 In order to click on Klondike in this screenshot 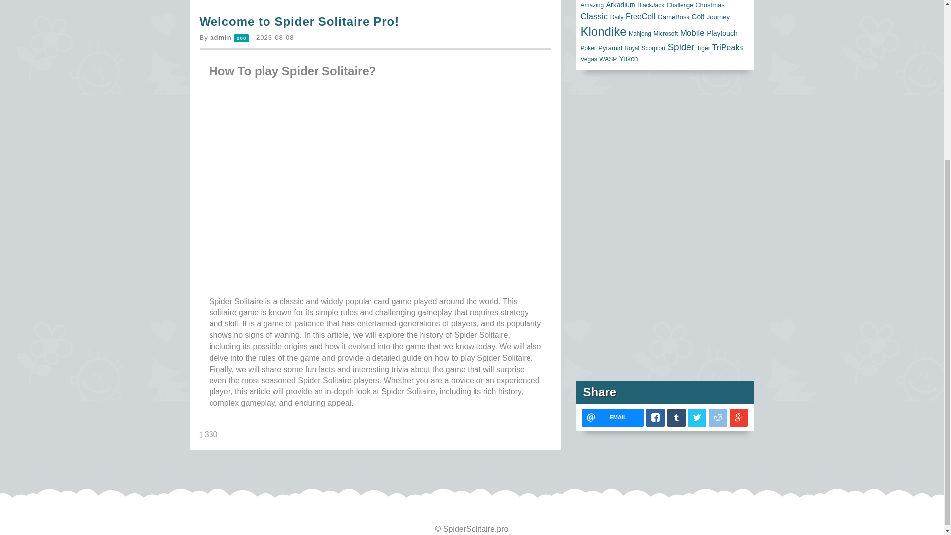, I will do `click(603, 31)`.